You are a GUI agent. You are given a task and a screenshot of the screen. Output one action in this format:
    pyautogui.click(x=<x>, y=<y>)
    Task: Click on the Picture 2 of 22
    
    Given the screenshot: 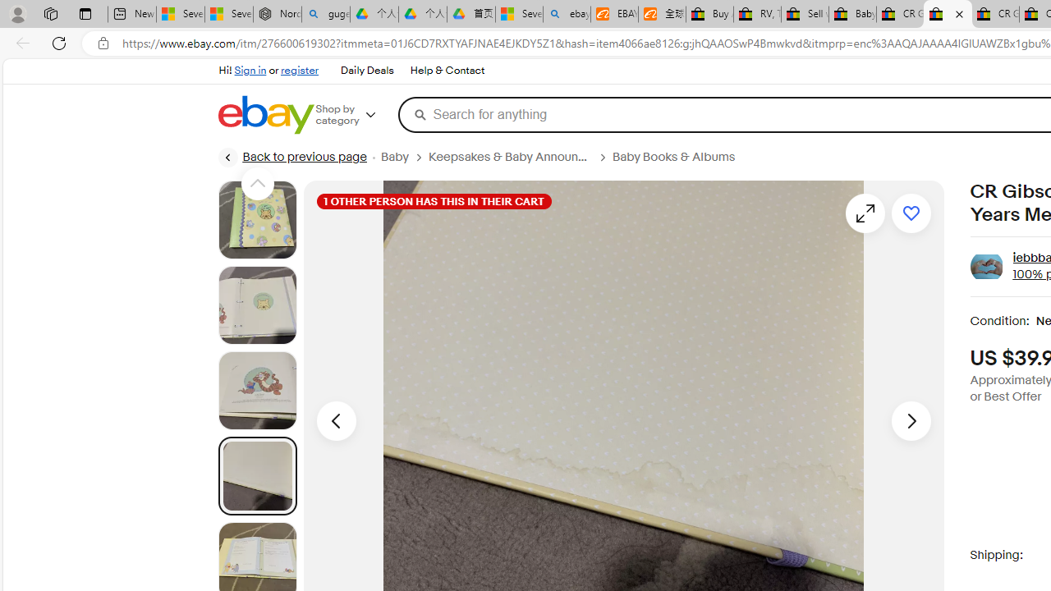 What is the action you would take?
    pyautogui.click(x=257, y=305)
    